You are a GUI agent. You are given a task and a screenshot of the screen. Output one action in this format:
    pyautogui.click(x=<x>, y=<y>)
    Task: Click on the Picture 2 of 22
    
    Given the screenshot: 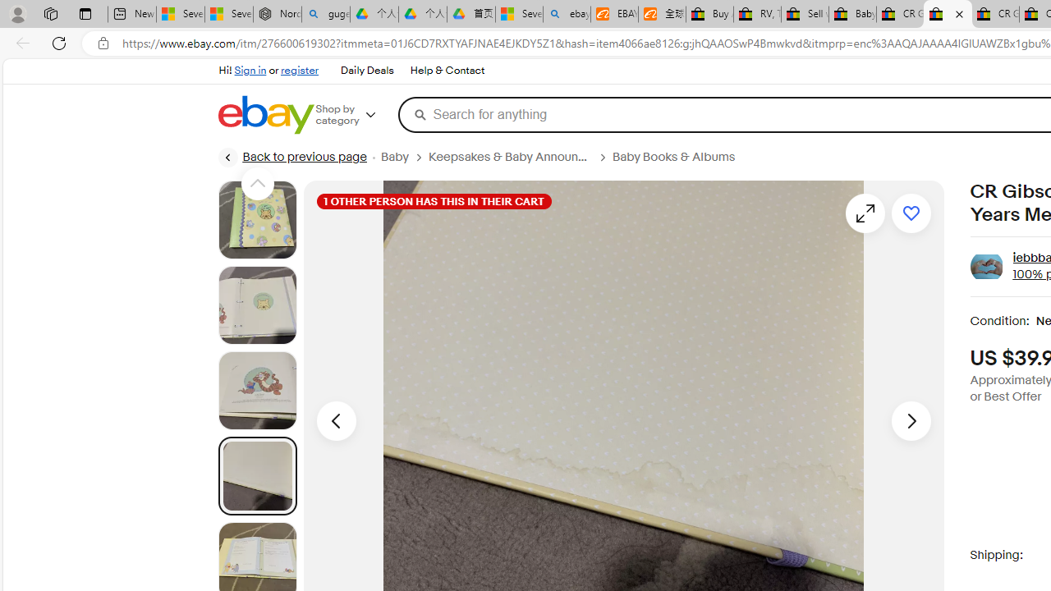 What is the action you would take?
    pyautogui.click(x=257, y=305)
    